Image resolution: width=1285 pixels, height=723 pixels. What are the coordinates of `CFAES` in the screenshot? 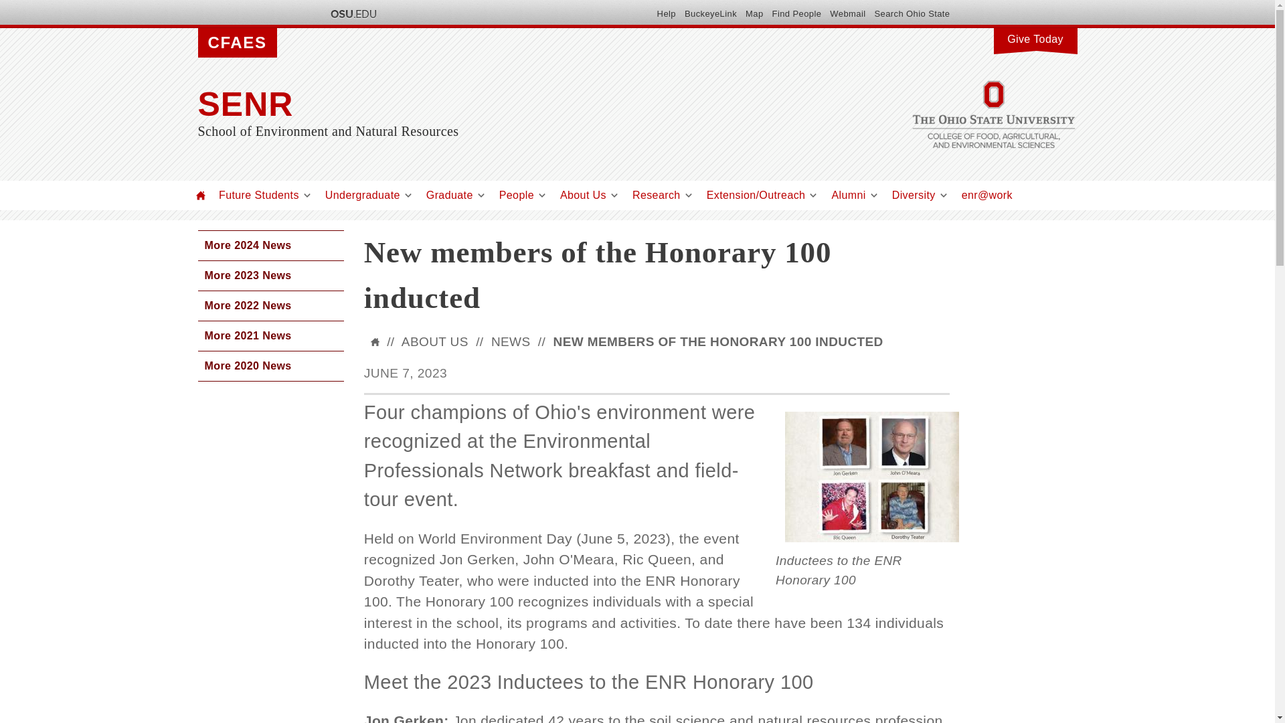 It's located at (237, 43).